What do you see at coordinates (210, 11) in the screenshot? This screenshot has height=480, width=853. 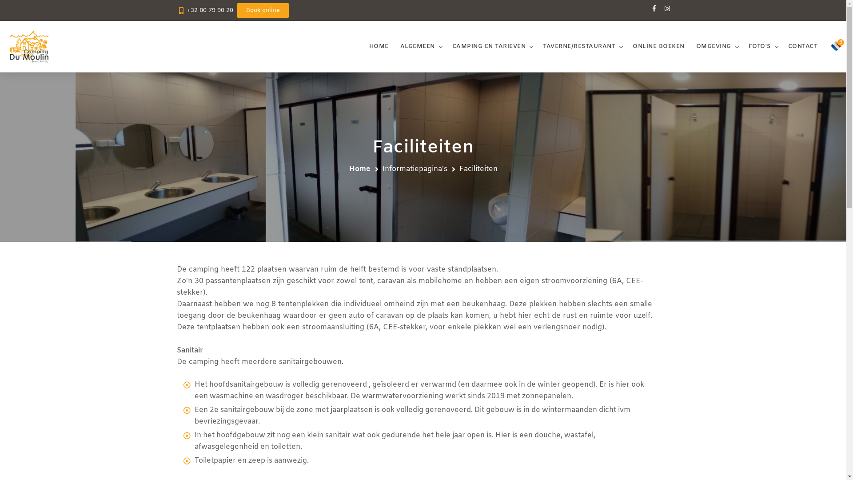 I see `+32 80 79 90 20` at bounding box center [210, 11].